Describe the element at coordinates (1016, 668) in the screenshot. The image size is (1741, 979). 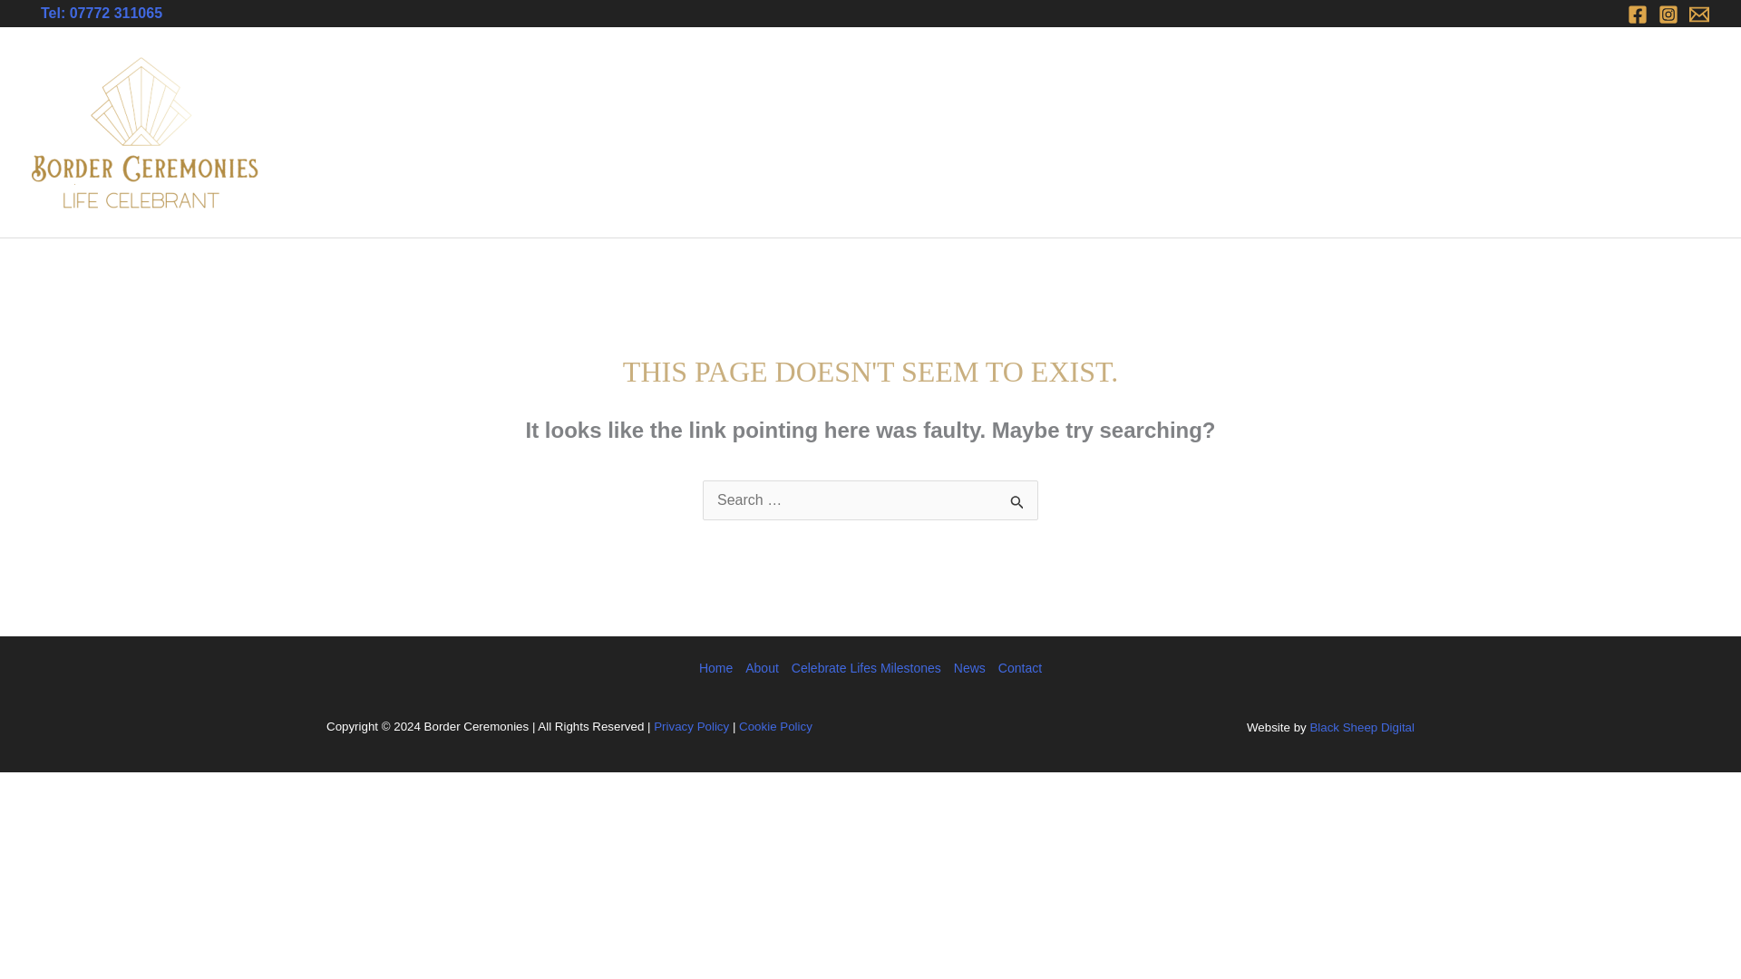
I see `Contact` at that location.